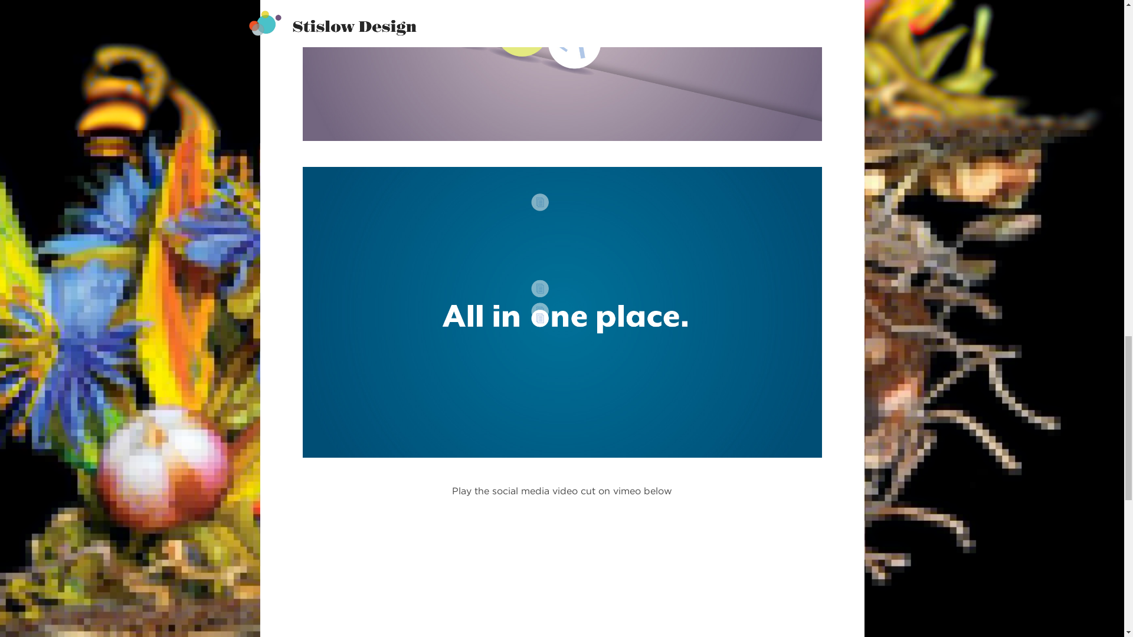  What do you see at coordinates (561, 574) in the screenshot?
I see `vimeo-player` at bounding box center [561, 574].